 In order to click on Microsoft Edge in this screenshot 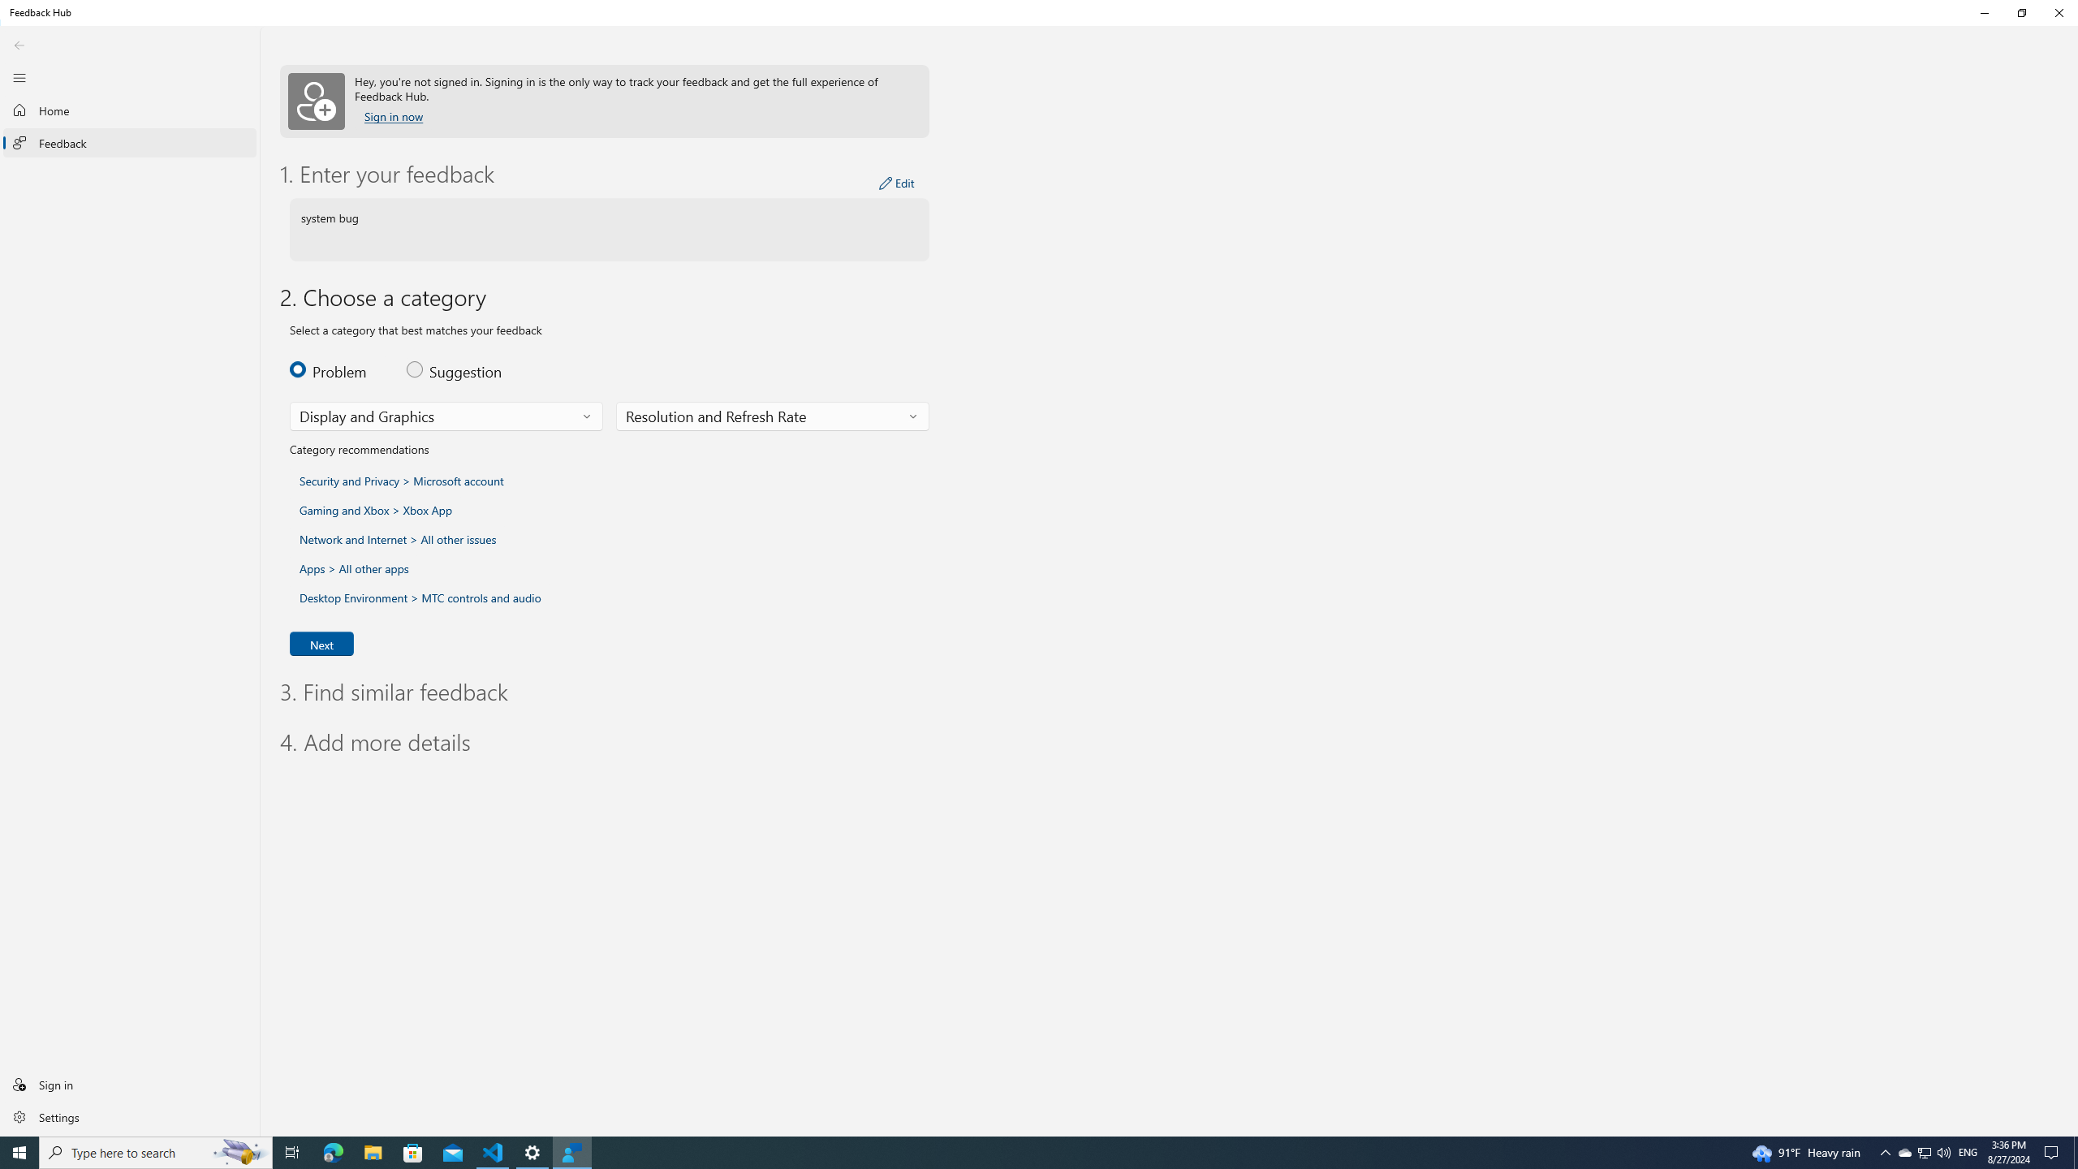, I will do `click(333, 1153)`.